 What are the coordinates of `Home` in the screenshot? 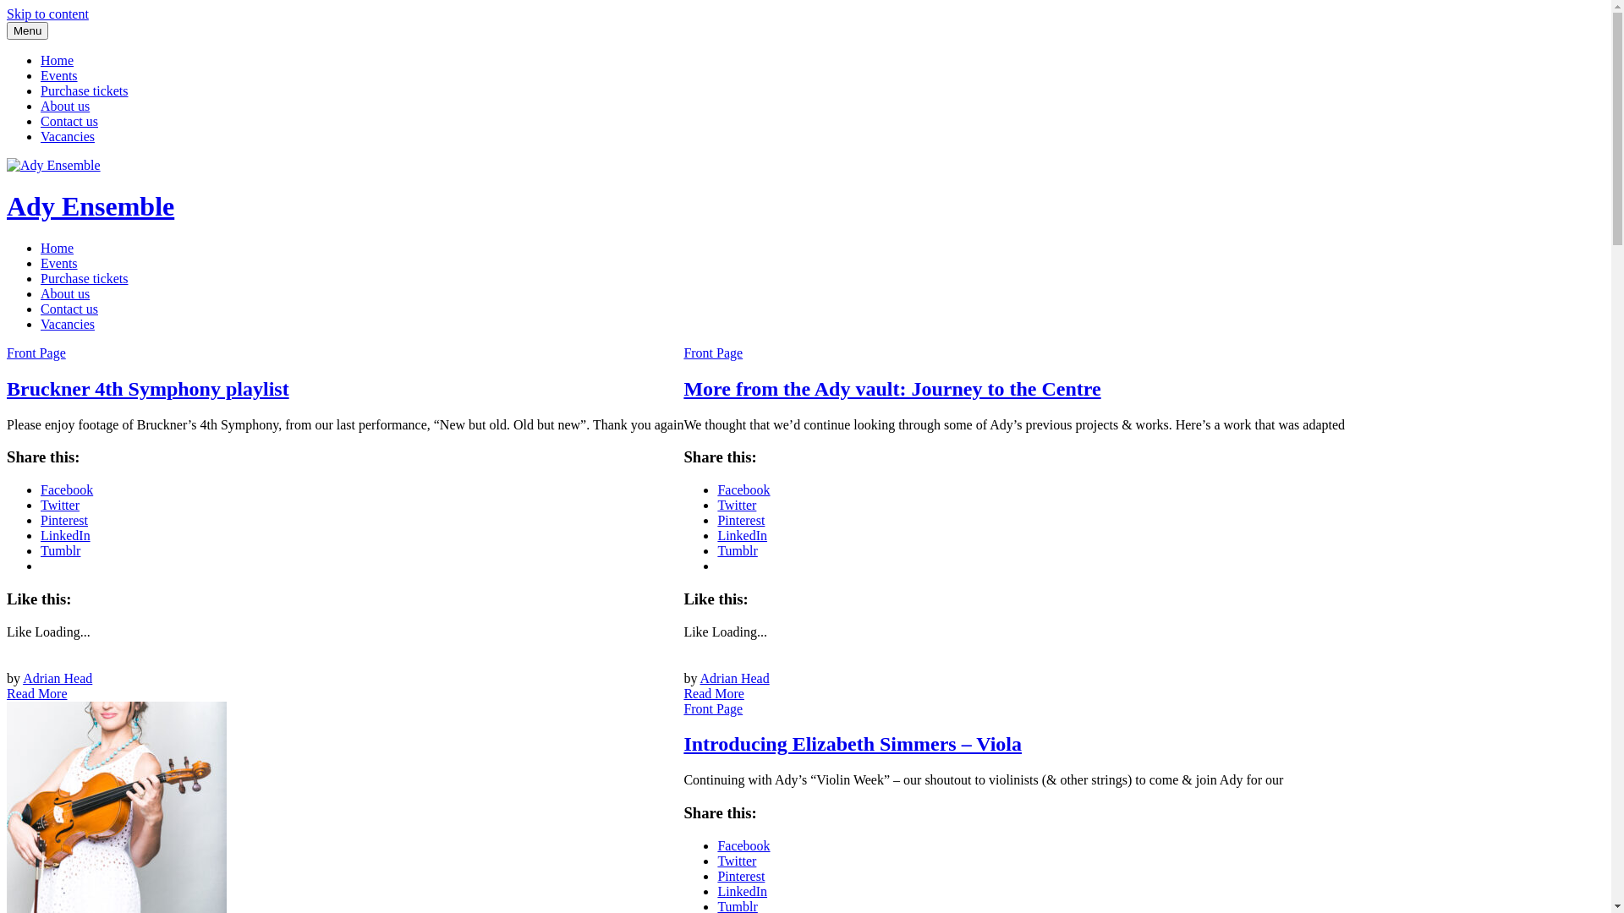 It's located at (58, 61).